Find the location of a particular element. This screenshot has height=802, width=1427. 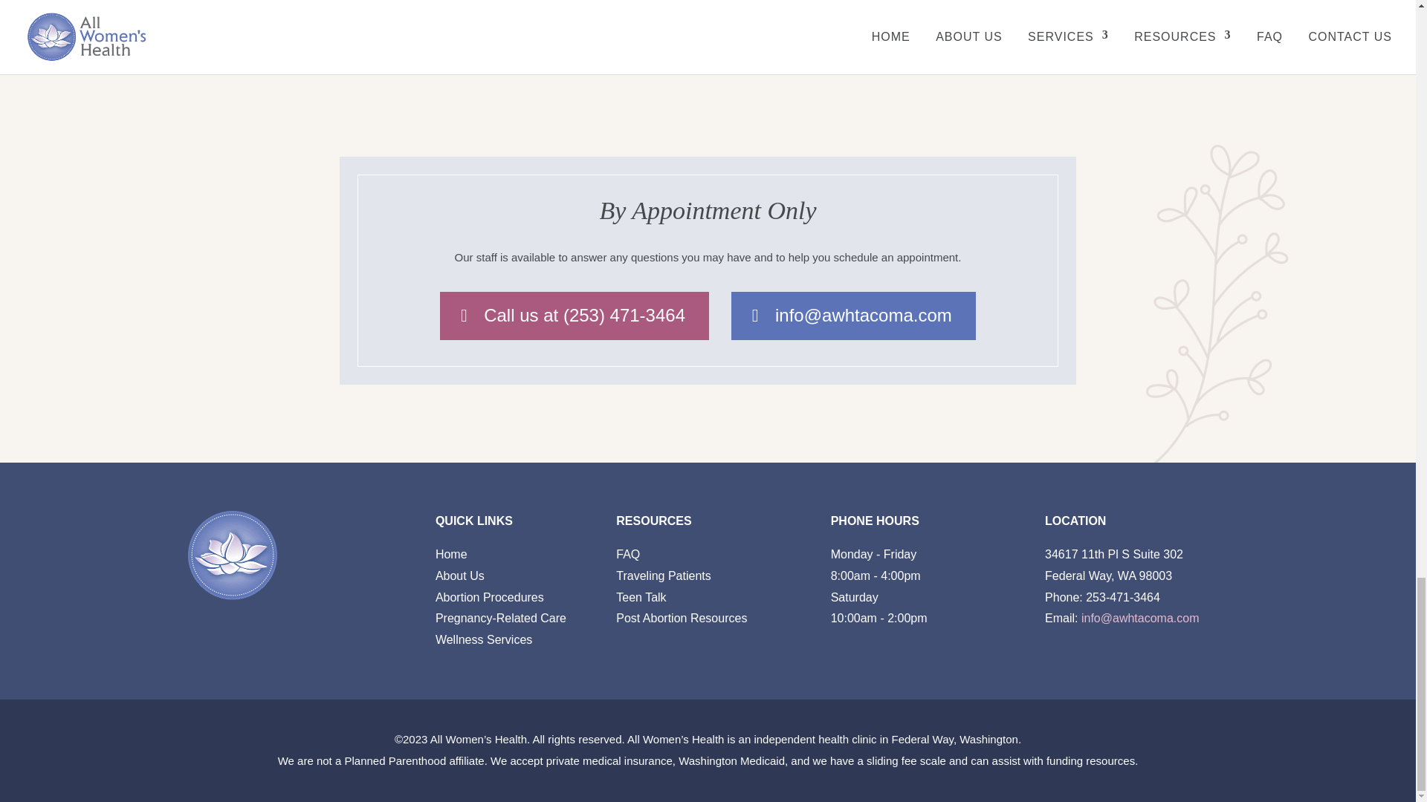

logo-mark-footer is located at coordinates (232, 555).